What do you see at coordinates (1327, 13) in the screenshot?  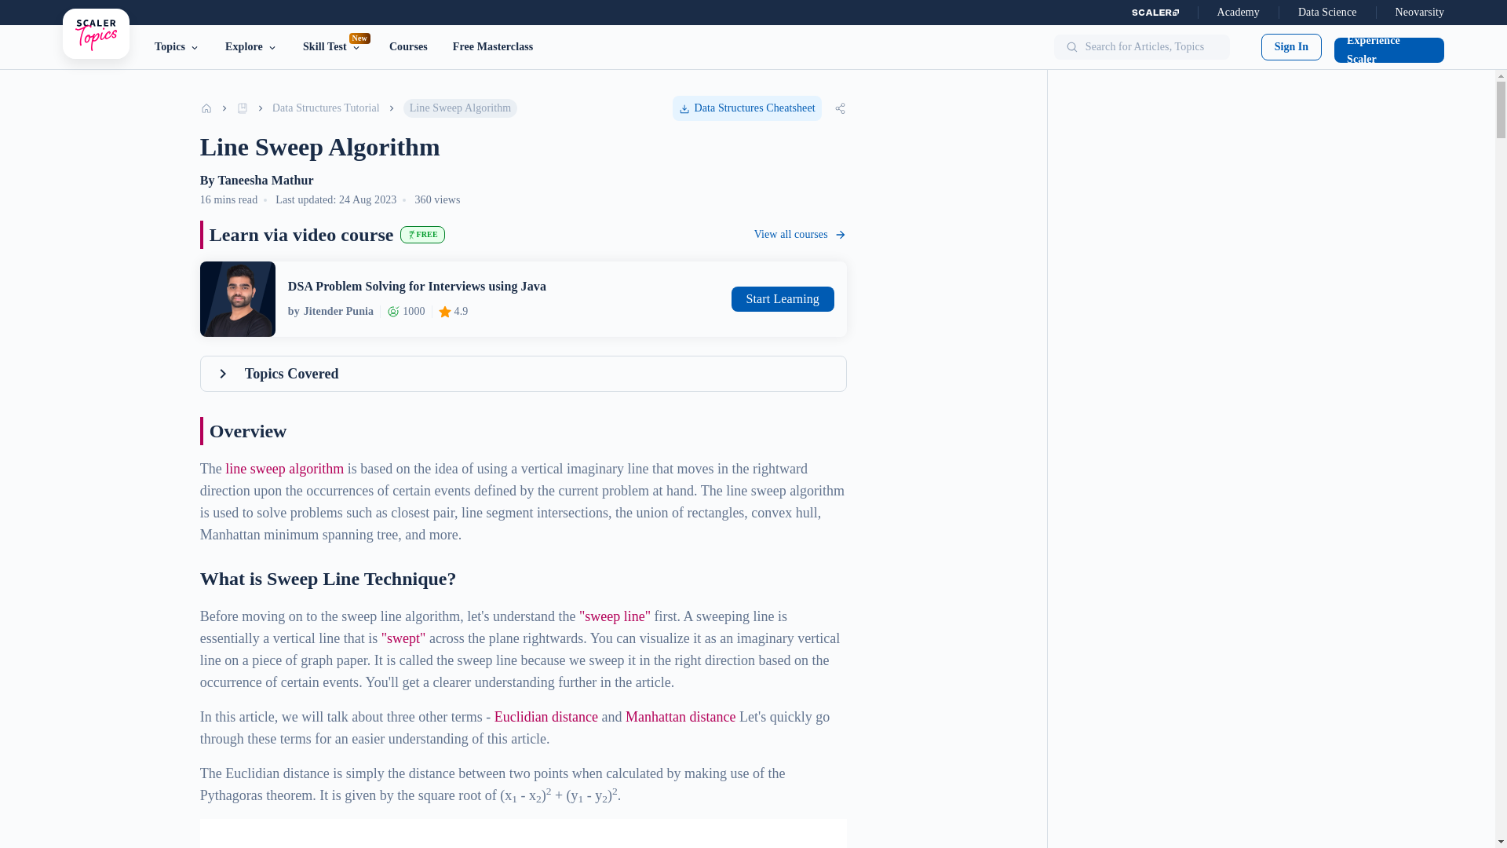 I see `Data Science` at bounding box center [1327, 13].